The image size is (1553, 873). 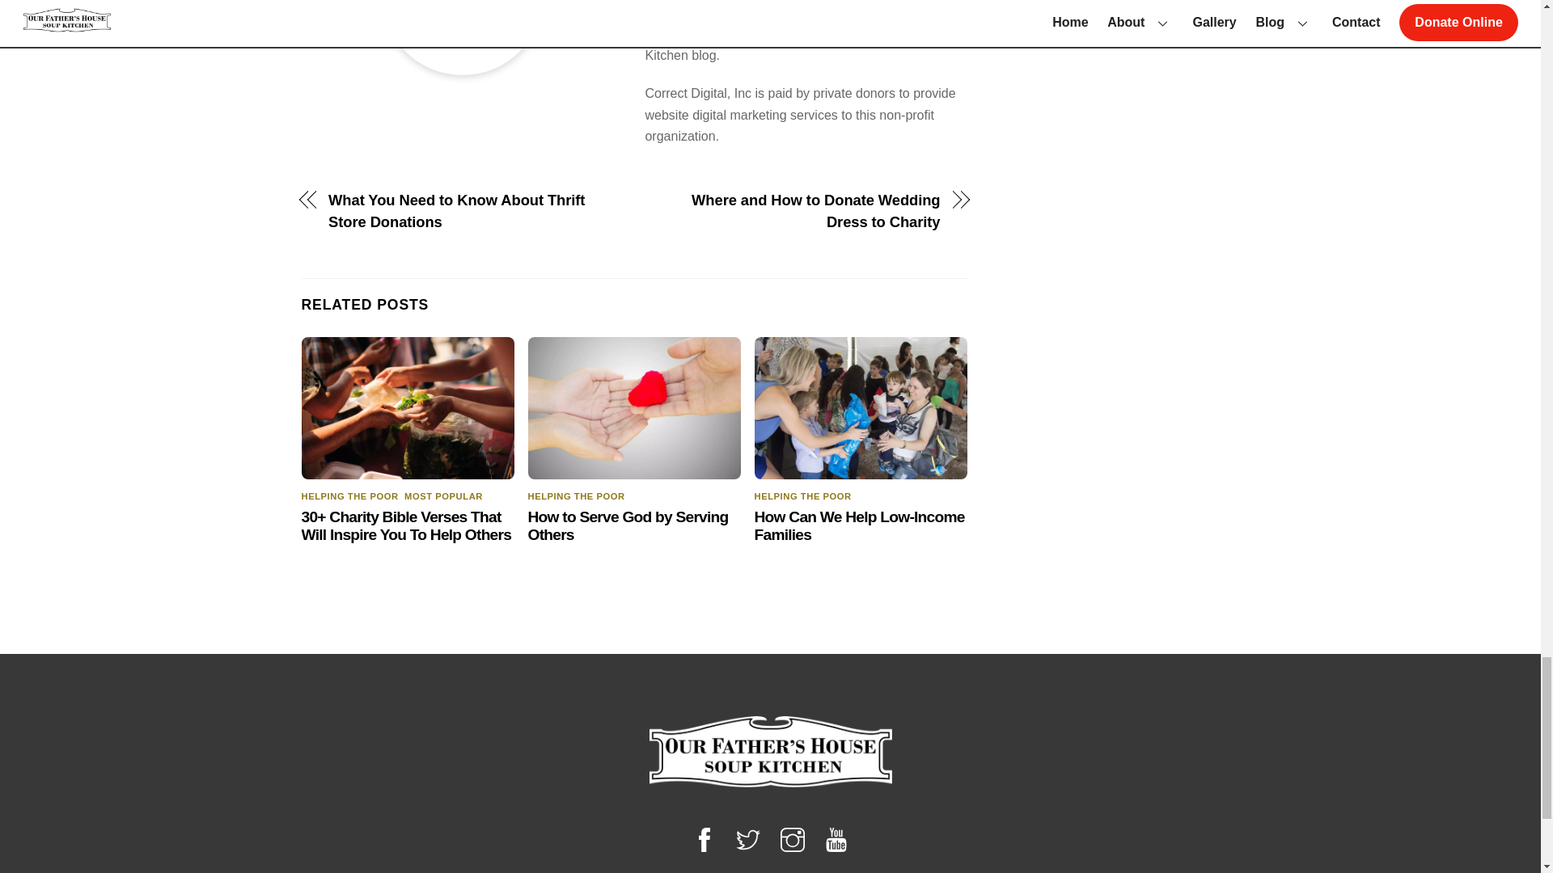 What do you see at coordinates (628, 525) in the screenshot?
I see `How to Serve God by Serving Others` at bounding box center [628, 525].